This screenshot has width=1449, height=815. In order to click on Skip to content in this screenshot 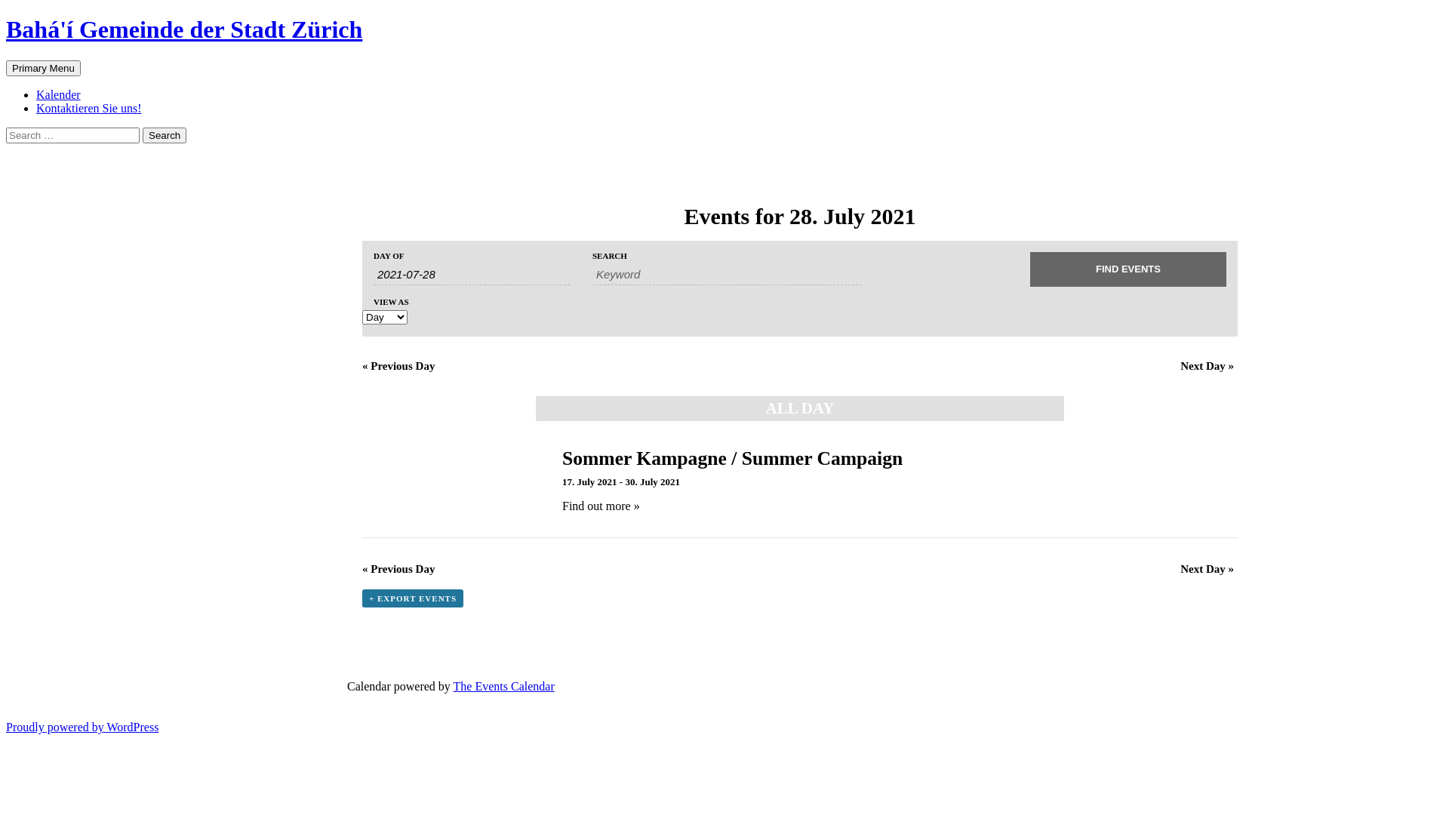, I will do `click(82, 60)`.